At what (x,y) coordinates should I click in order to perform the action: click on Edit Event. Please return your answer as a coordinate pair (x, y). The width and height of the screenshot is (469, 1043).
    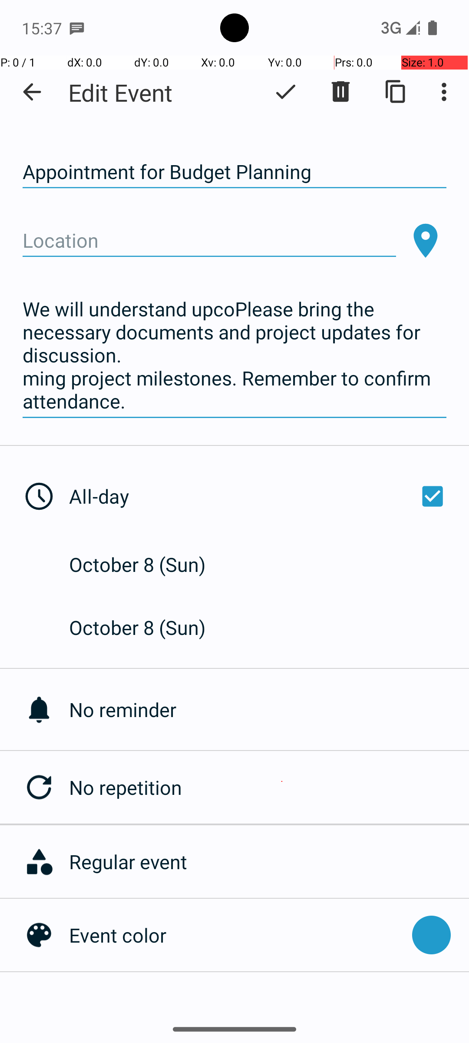
    Looking at the image, I should click on (121, 92).